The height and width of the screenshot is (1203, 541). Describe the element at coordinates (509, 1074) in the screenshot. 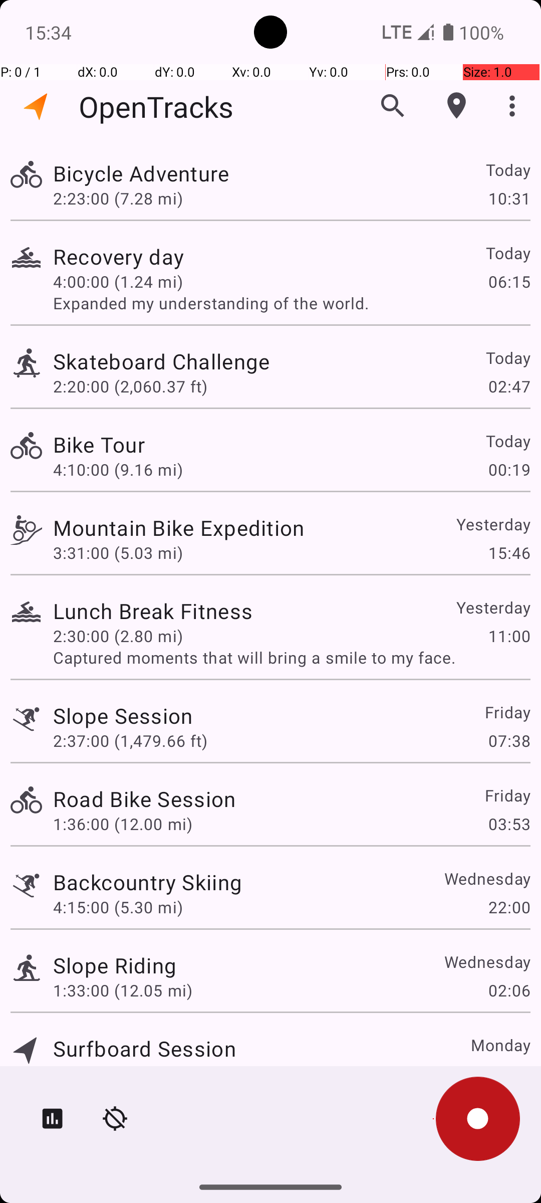

I see `18:07` at that location.